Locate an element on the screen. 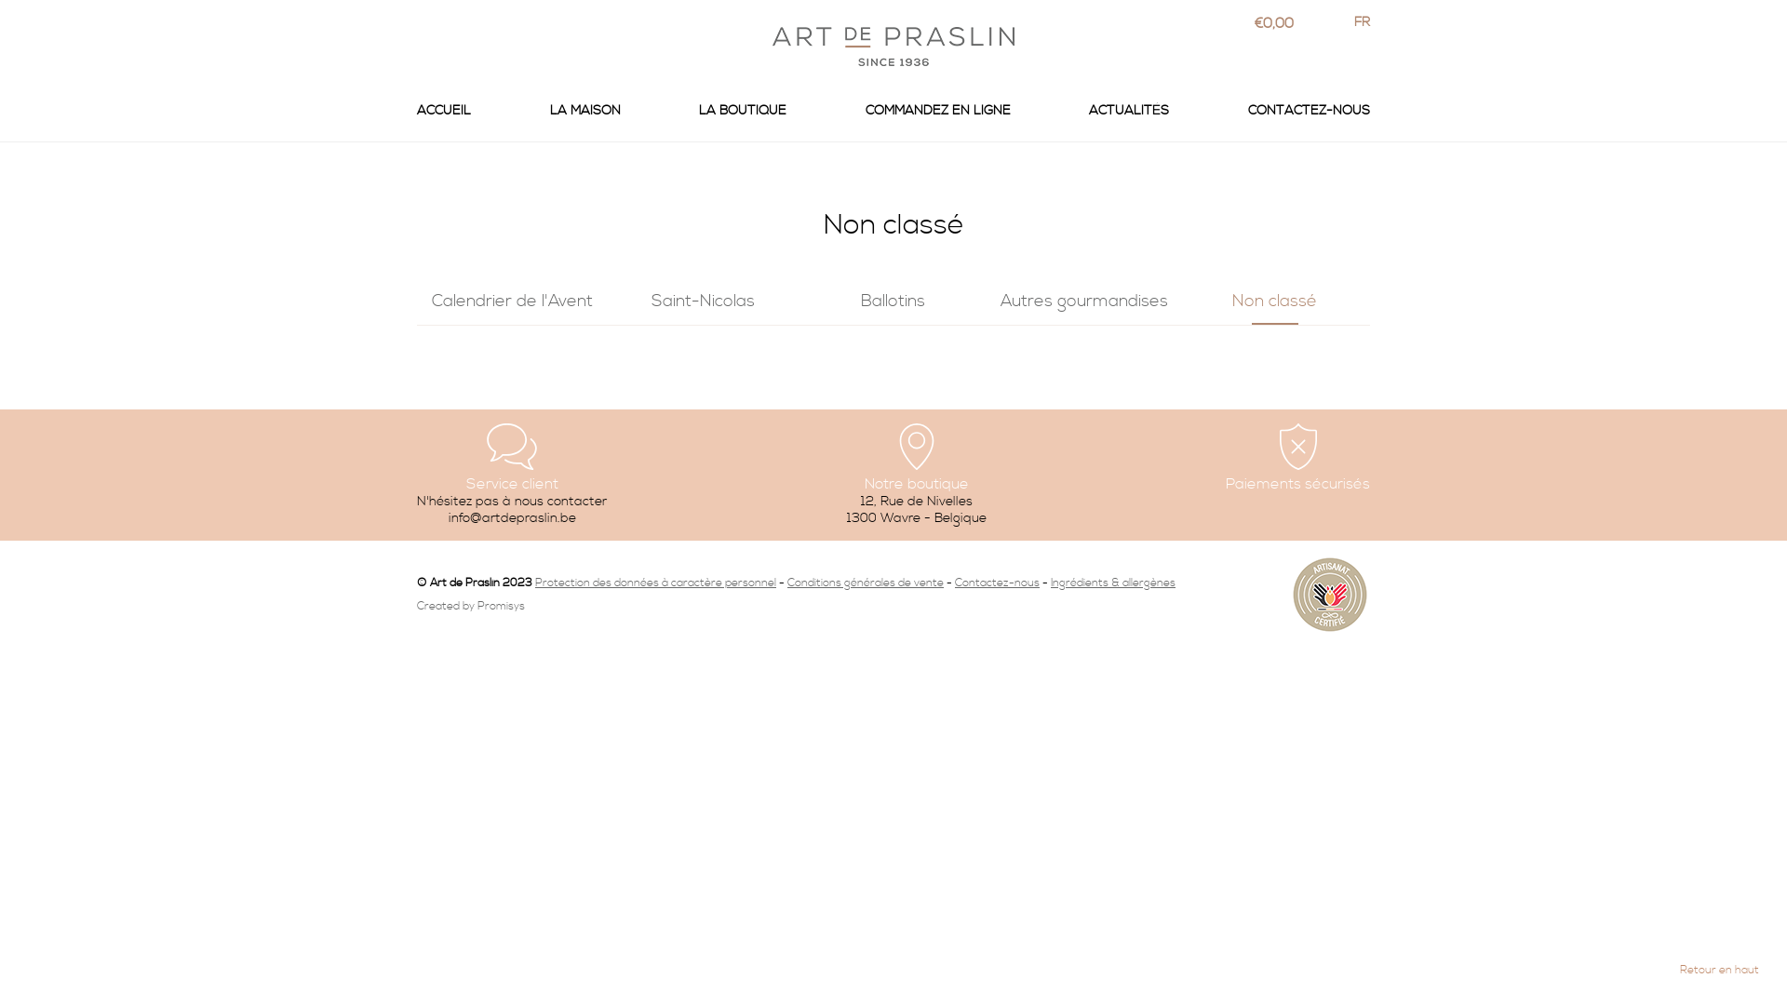  Contactez-nous is located at coordinates (998, 583).